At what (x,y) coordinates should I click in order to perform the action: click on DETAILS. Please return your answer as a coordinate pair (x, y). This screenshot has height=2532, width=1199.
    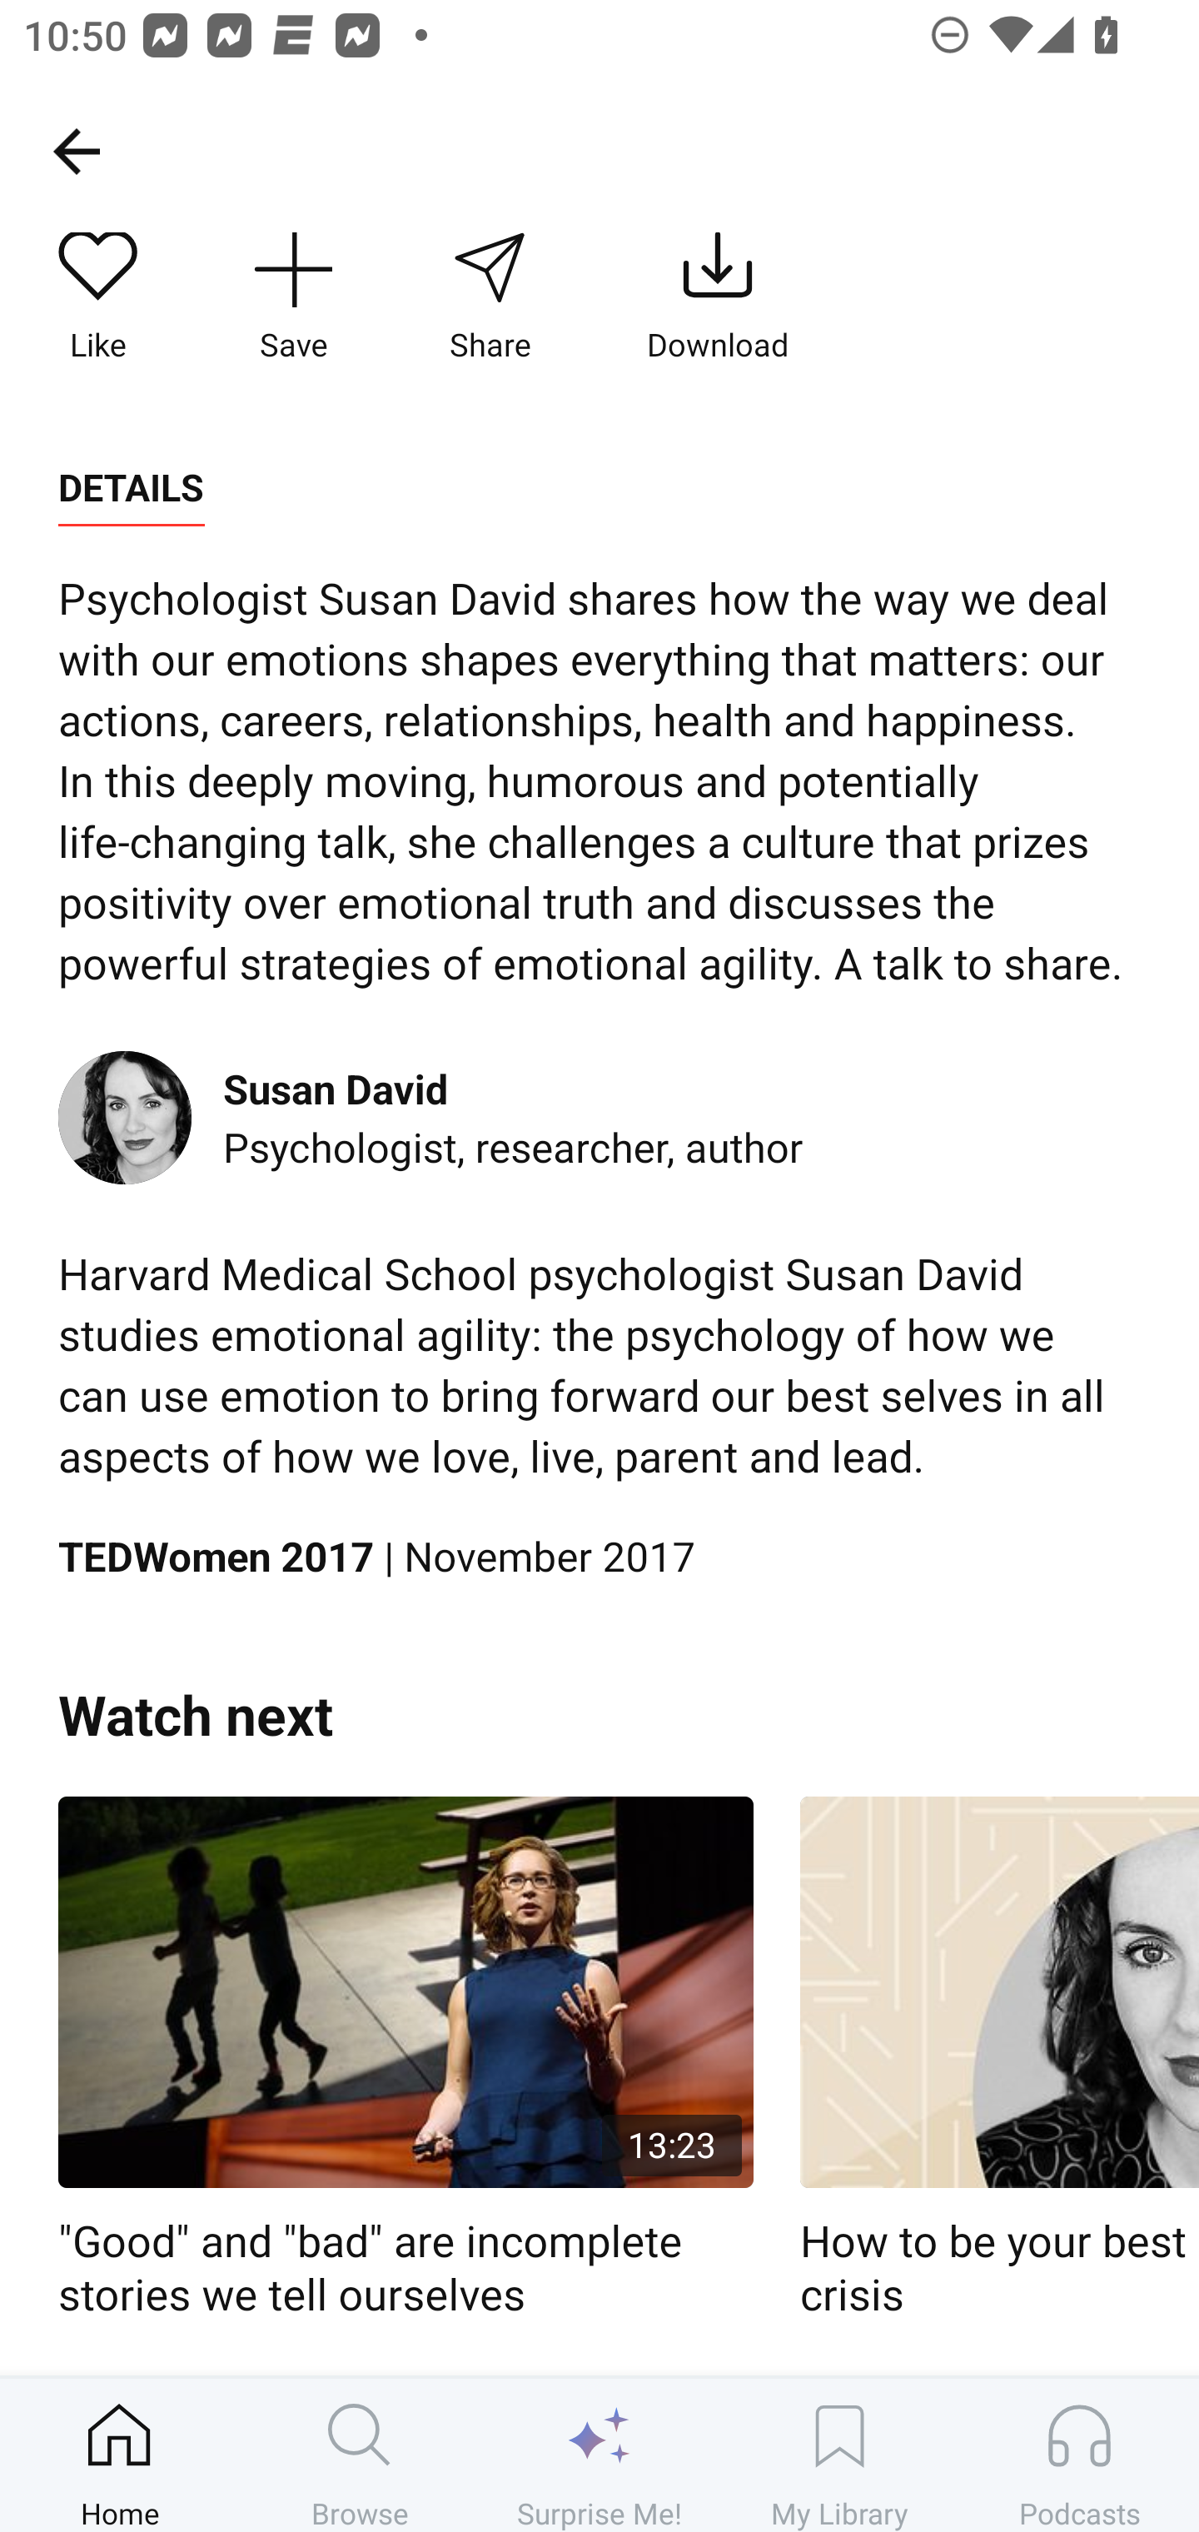
    Looking at the image, I should click on (131, 488).